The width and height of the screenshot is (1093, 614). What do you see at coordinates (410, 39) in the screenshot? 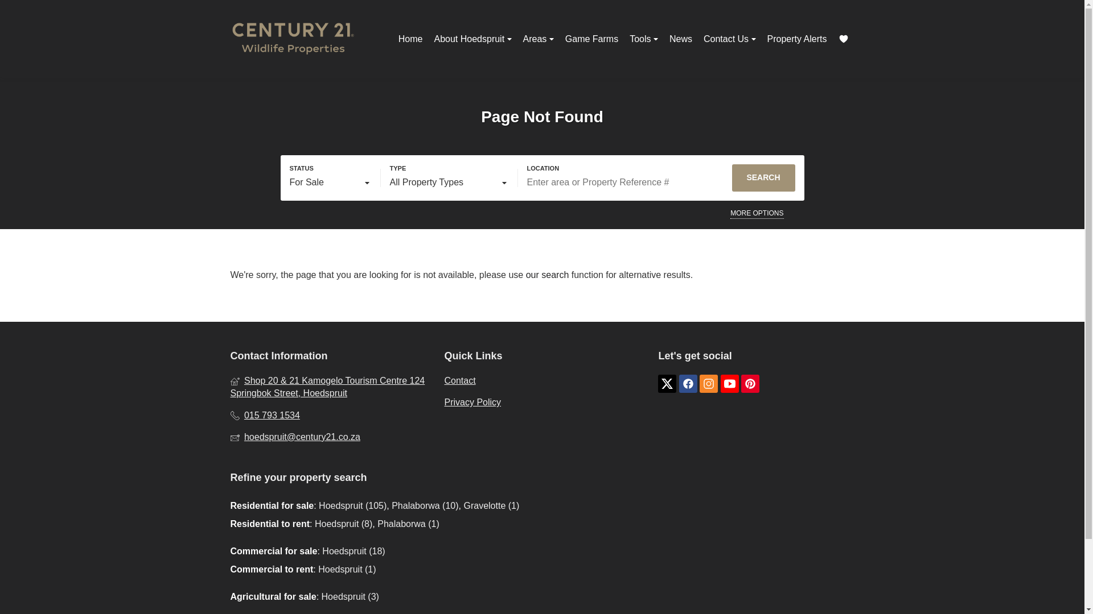
I see `Home` at bounding box center [410, 39].